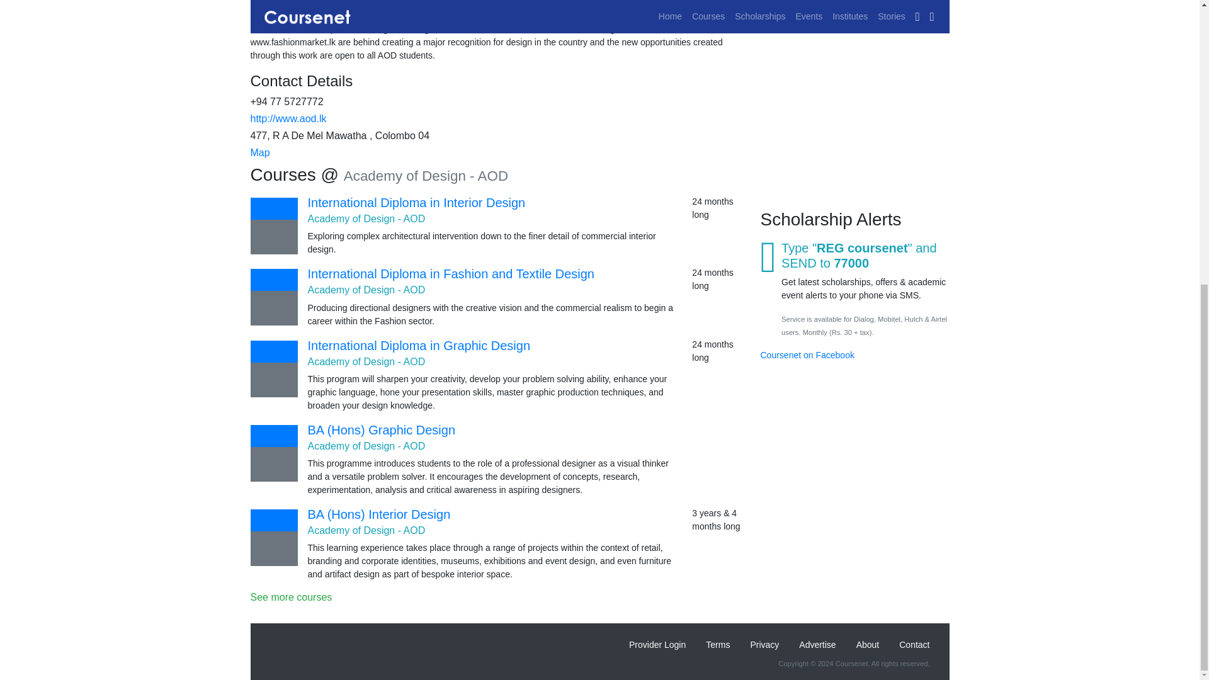 The height and width of the screenshot is (680, 1209). Describe the element at coordinates (366, 446) in the screenshot. I see `Academy of Design - AOD` at that location.